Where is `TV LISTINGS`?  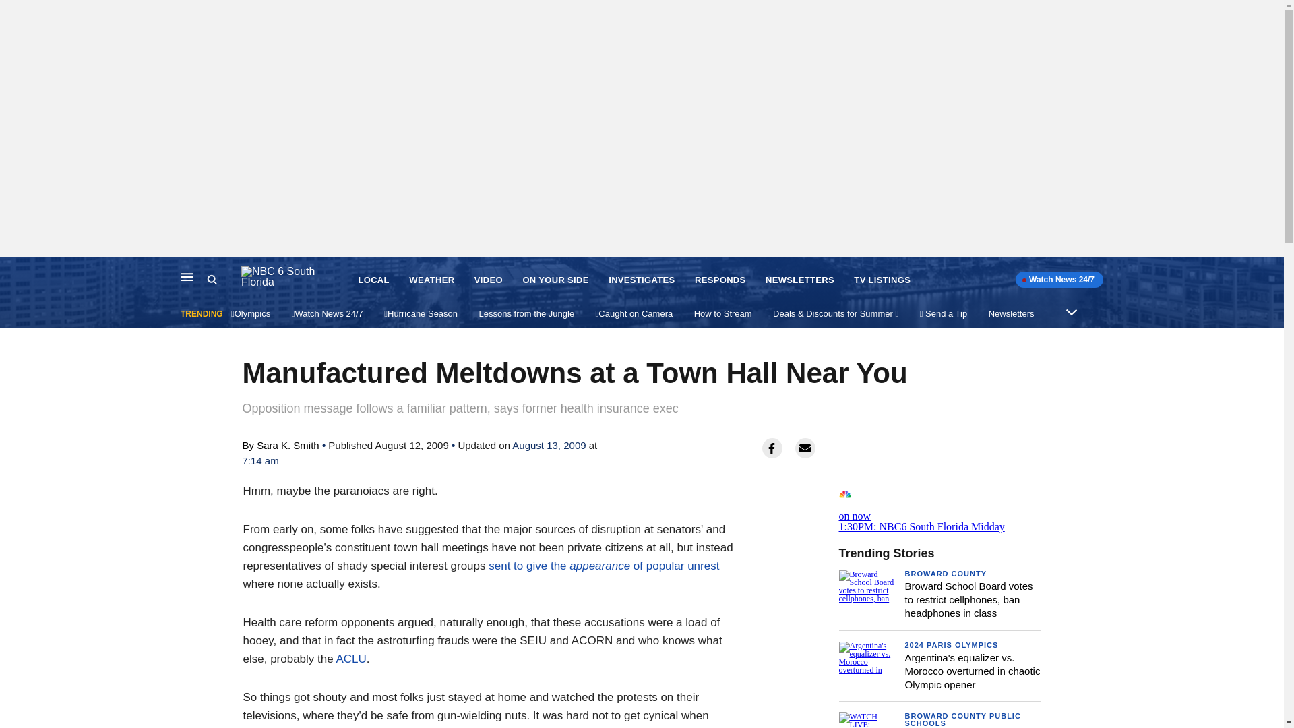 TV LISTINGS is located at coordinates (882, 280).